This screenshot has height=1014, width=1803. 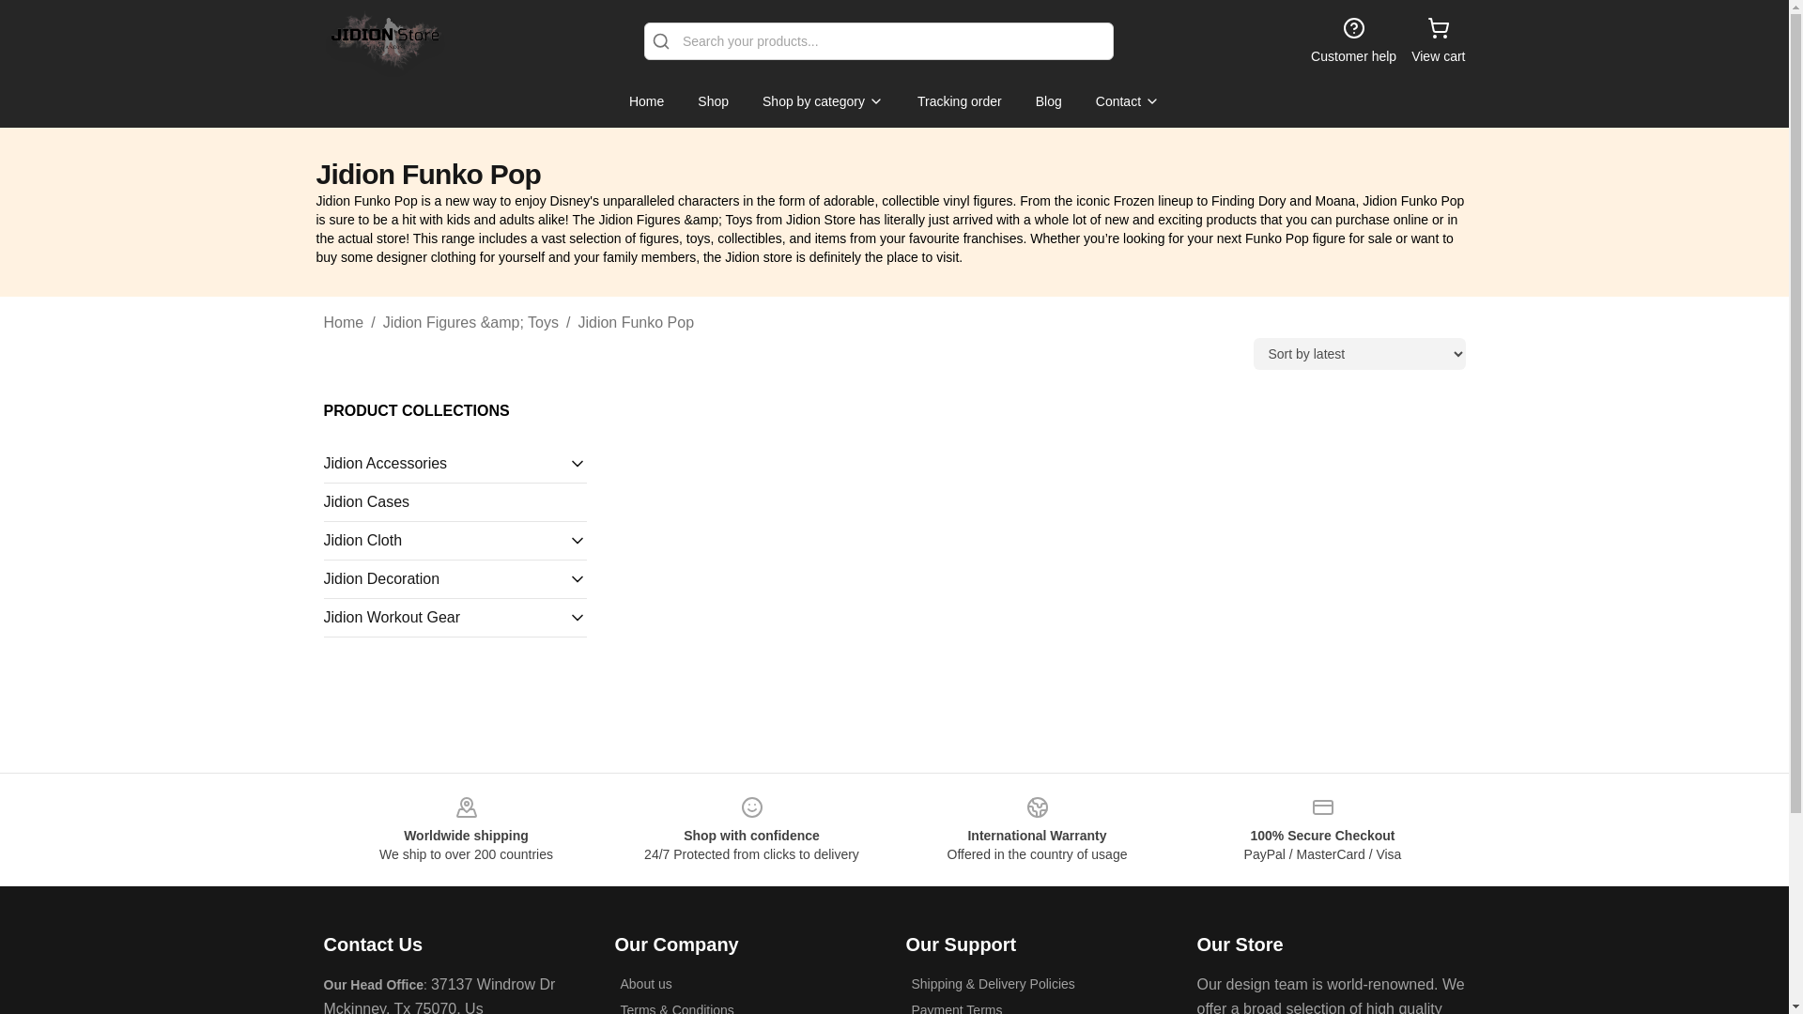 I want to click on Jidion Funko Pop, so click(x=635, y=323).